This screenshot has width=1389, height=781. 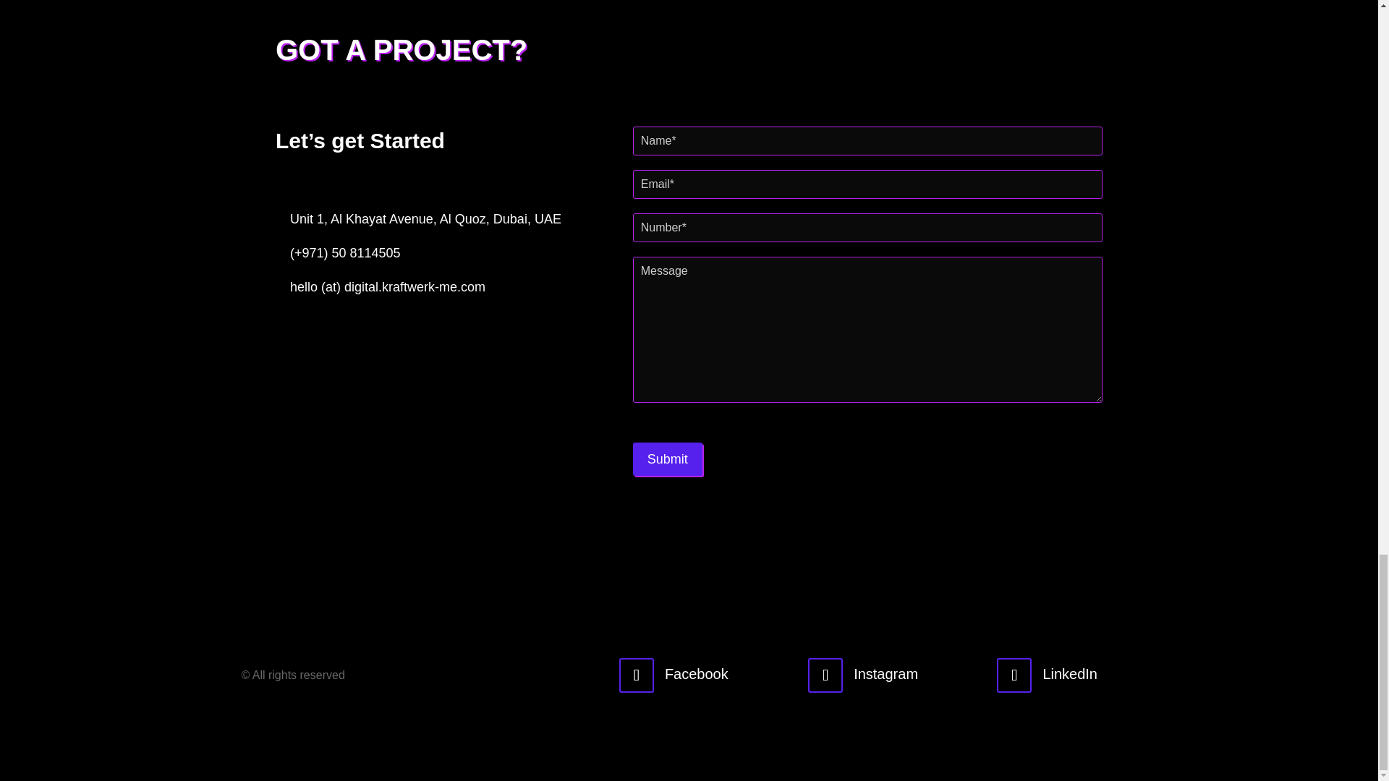 What do you see at coordinates (1216, 12) in the screenshot?
I see `read more` at bounding box center [1216, 12].